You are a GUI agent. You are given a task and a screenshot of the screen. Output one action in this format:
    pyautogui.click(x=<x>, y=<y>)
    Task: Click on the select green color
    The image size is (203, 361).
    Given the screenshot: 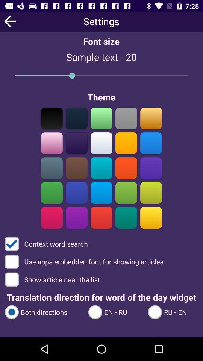 What is the action you would take?
    pyautogui.click(x=101, y=118)
    